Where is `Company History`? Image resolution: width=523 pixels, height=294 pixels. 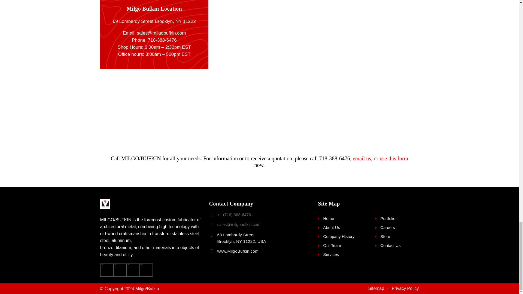 Company History is located at coordinates (339, 236).